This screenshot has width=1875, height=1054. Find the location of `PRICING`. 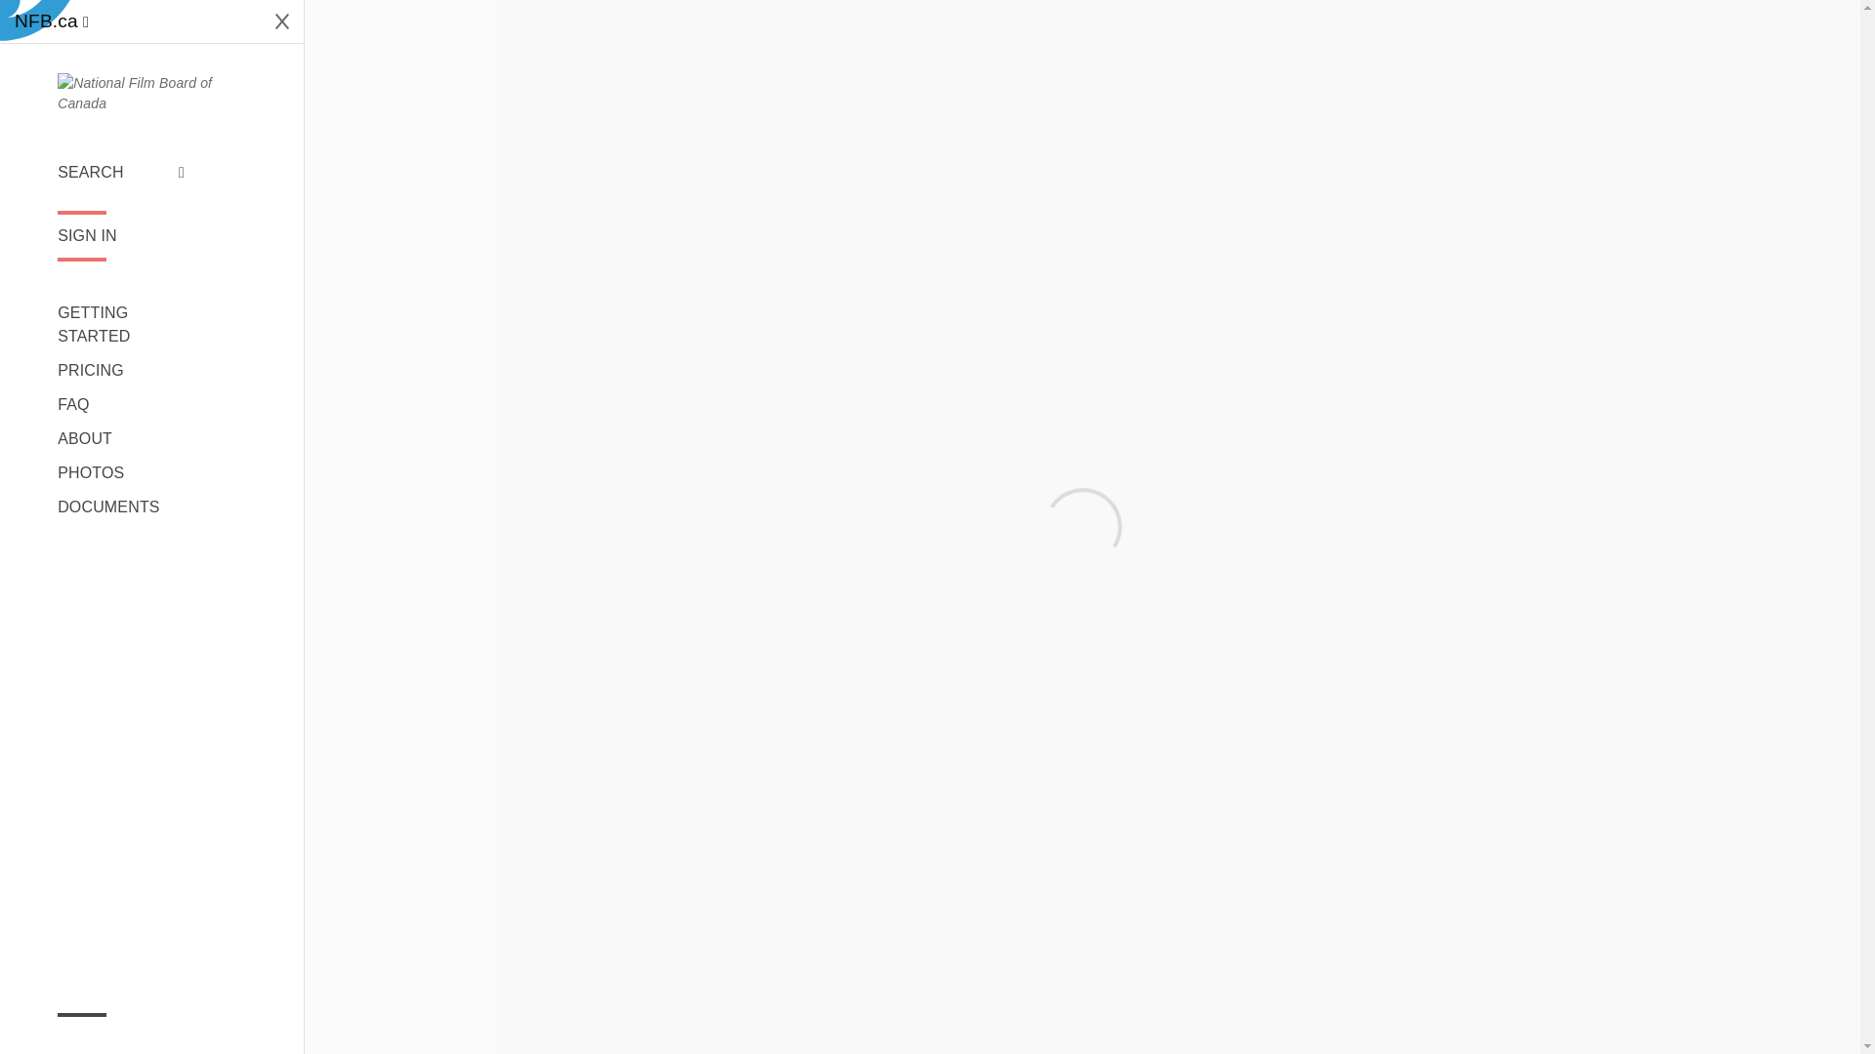

PRICING is located at coordinates (121, 371).